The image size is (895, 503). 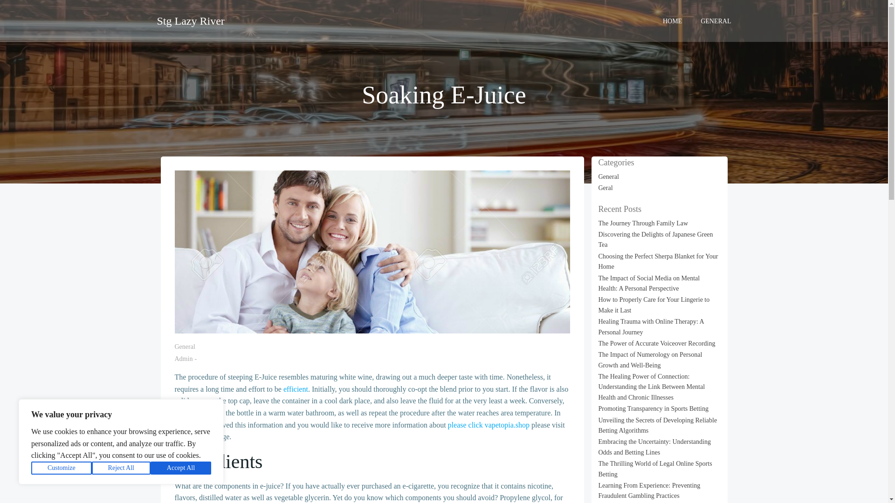 What do you see at coordinates (643, 223) in the screenshot?
I see `The Journey Through Family Law` at bounding box center [643, 223].